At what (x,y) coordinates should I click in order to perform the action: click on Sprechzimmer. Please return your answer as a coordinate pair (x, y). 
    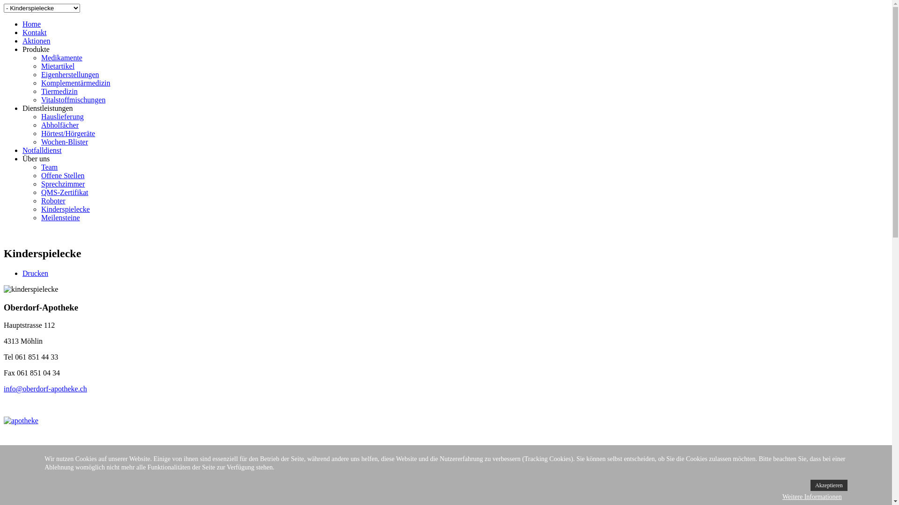
    Looking at the image, I should click on (63, 184).